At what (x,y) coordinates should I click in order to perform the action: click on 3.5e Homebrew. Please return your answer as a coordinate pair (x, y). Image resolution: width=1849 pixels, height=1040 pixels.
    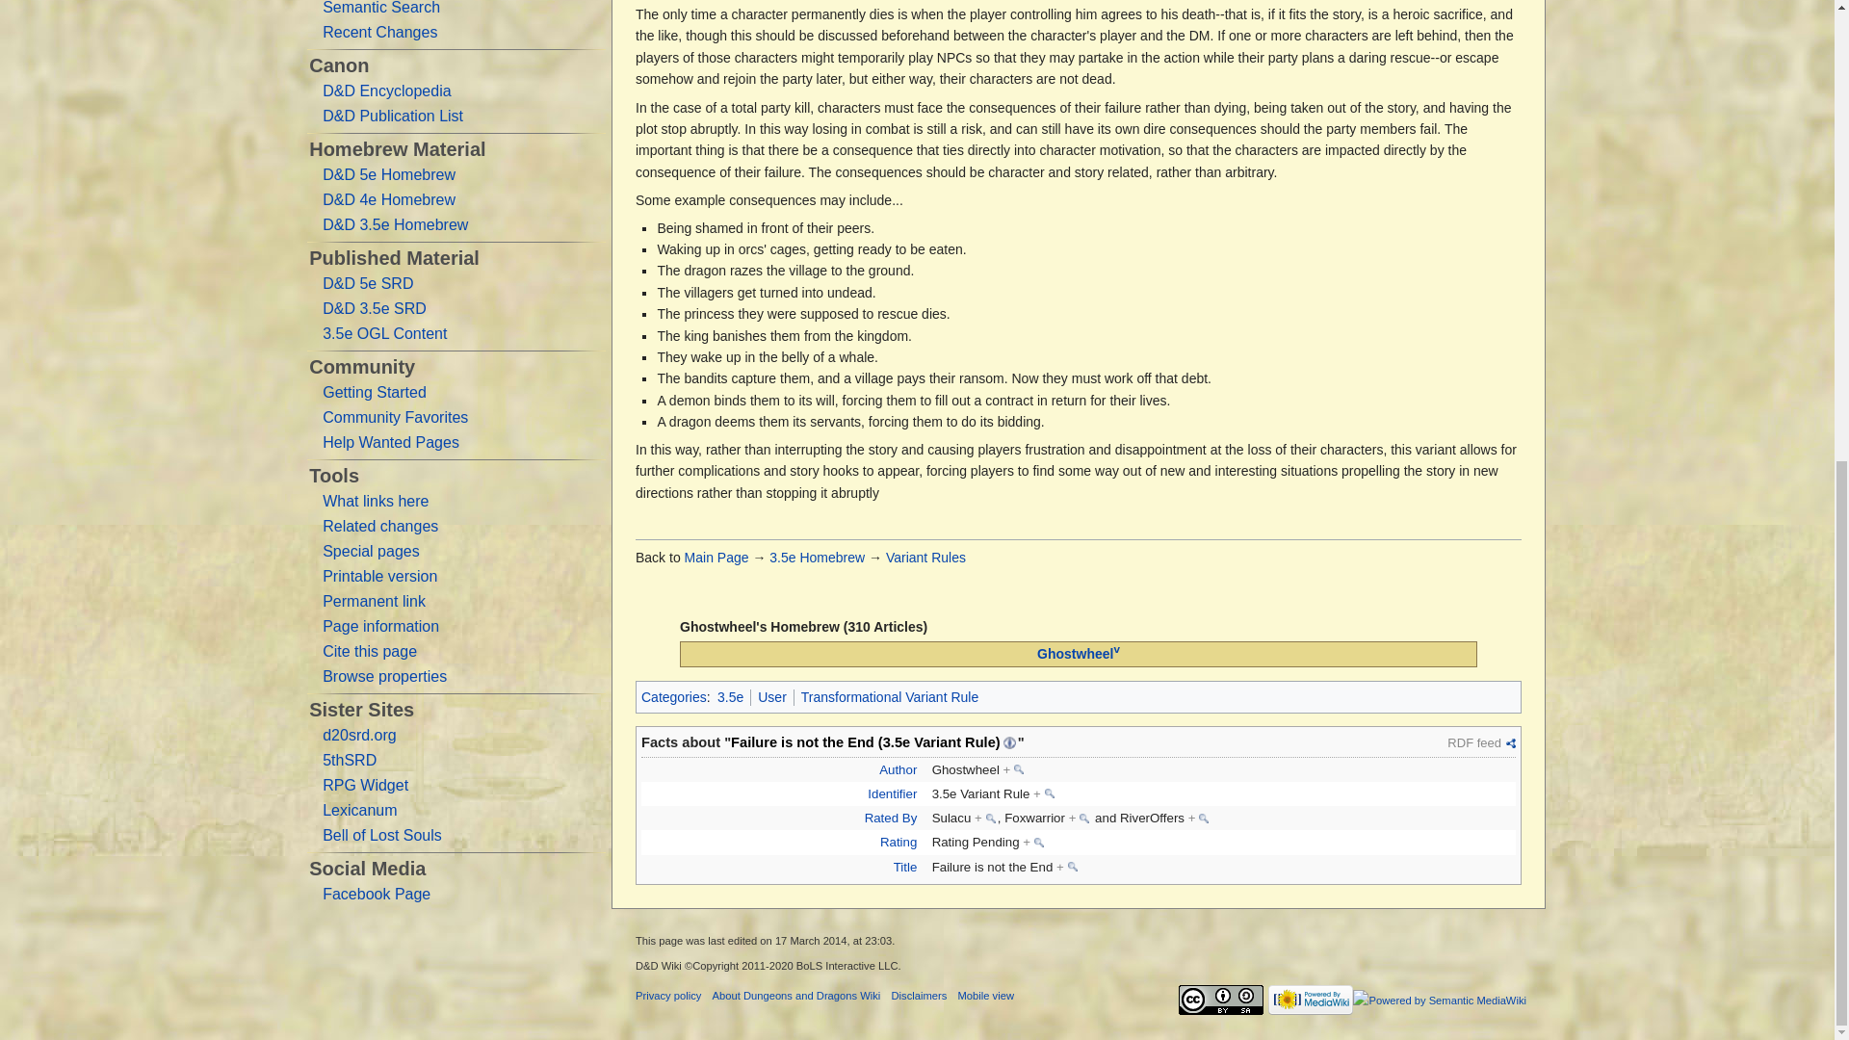
    Looking at the image, I should click on (817, 558).